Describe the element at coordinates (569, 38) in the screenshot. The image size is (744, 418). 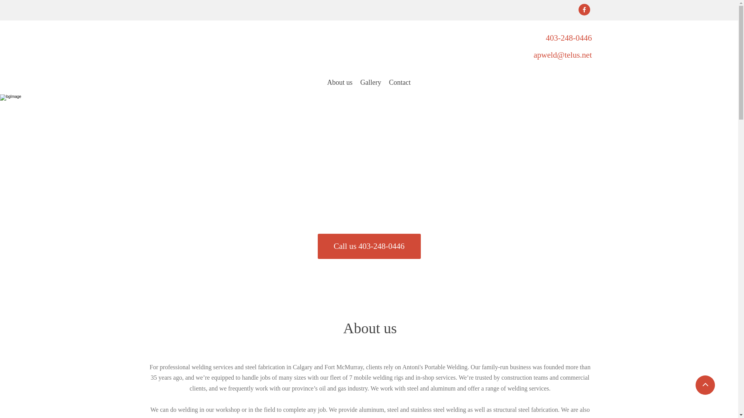
I see `403-248-0446` at that location.